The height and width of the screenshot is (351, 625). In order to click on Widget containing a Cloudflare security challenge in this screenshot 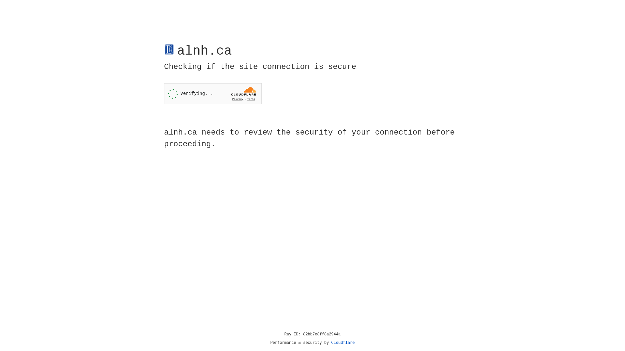, I will do `click(213, 94)`.